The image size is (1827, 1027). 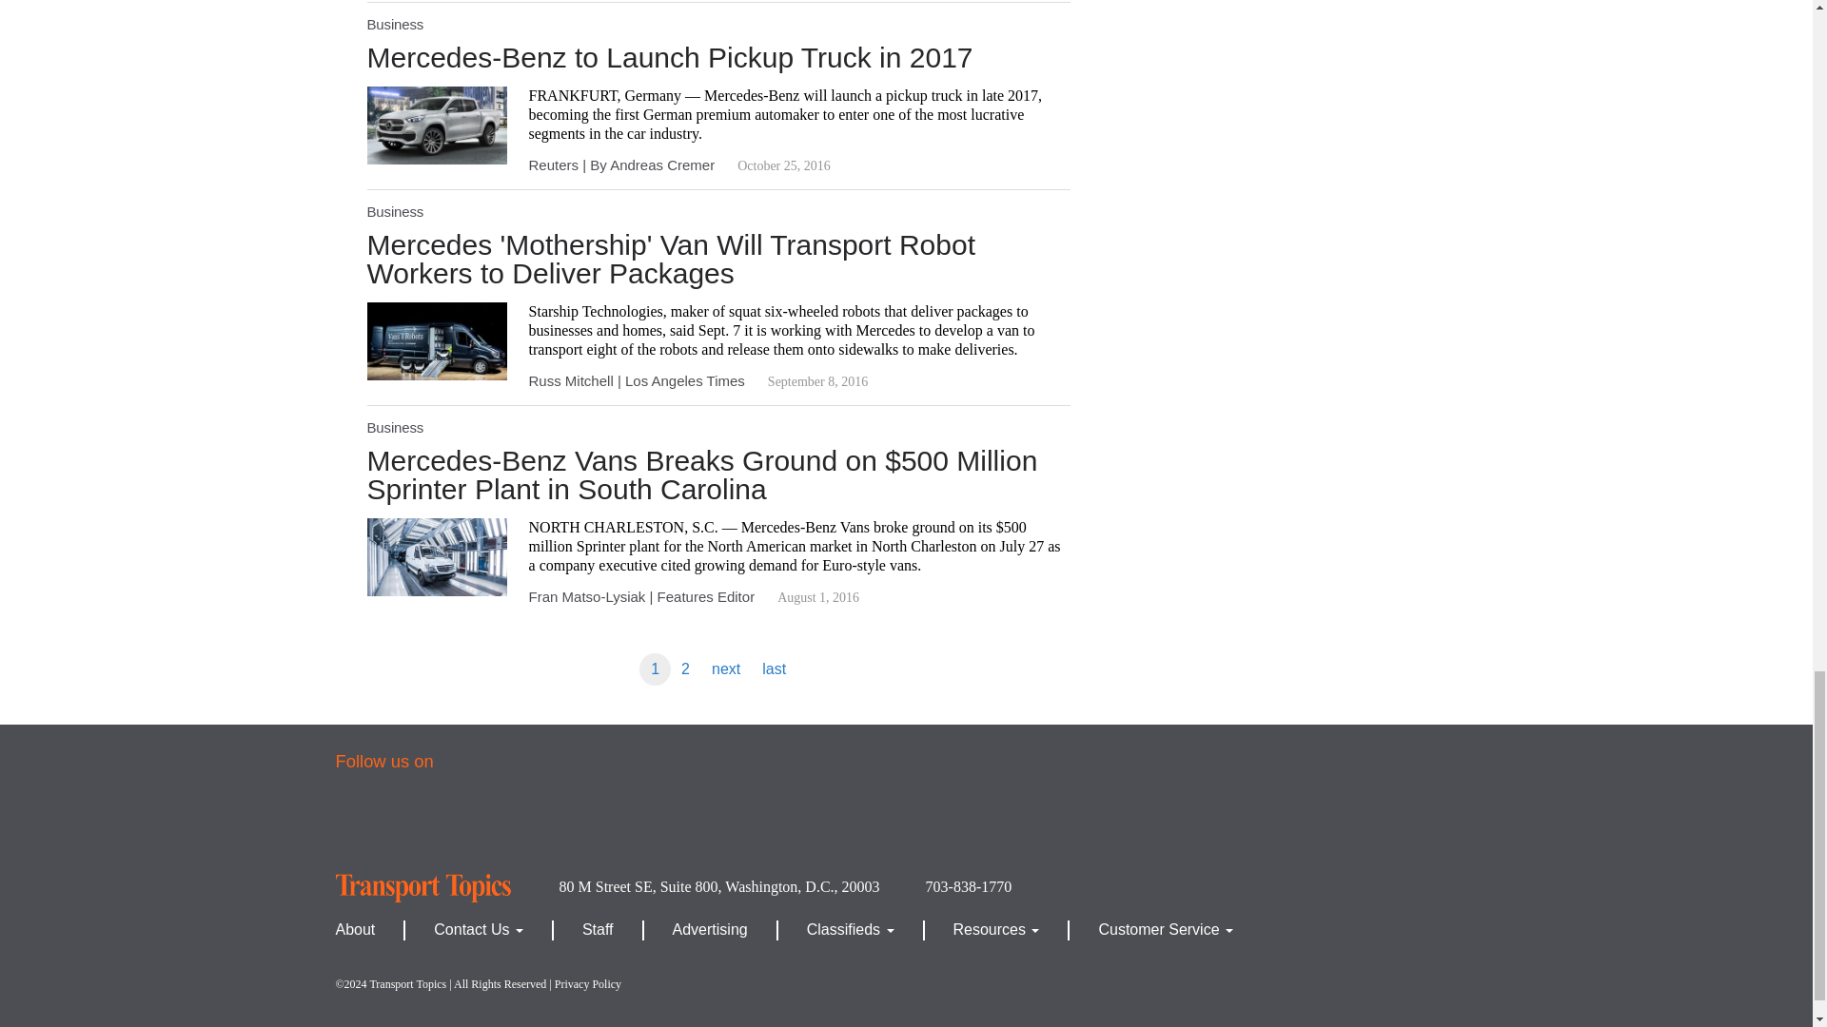 I want to click on Current page, so click(x=655, y=669).